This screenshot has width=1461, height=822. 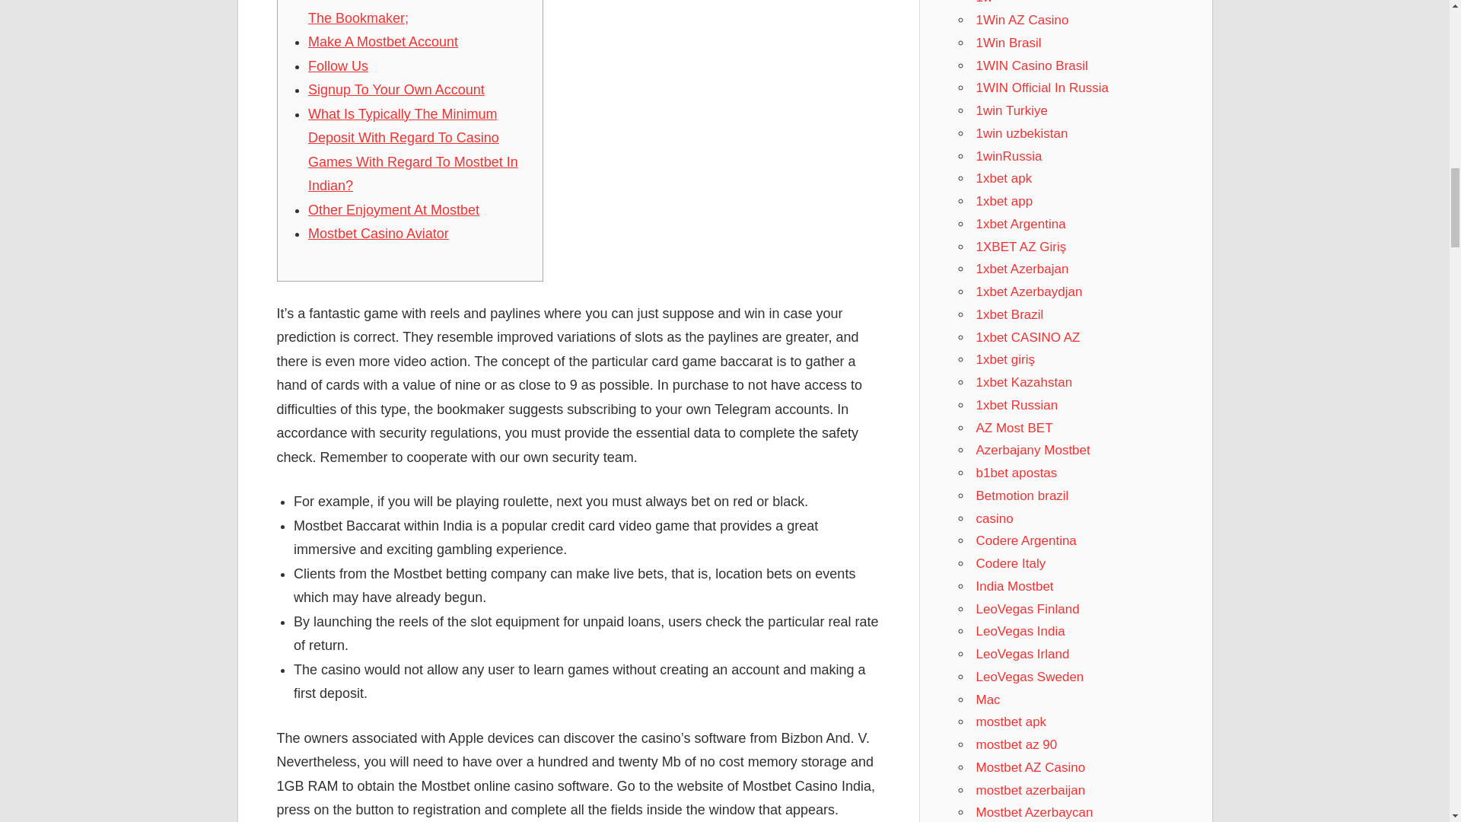 What do you see at coordinates (396, 90) in the screenshot?
I see `Signup To Your Own Account` at bounding box center [396, 90].